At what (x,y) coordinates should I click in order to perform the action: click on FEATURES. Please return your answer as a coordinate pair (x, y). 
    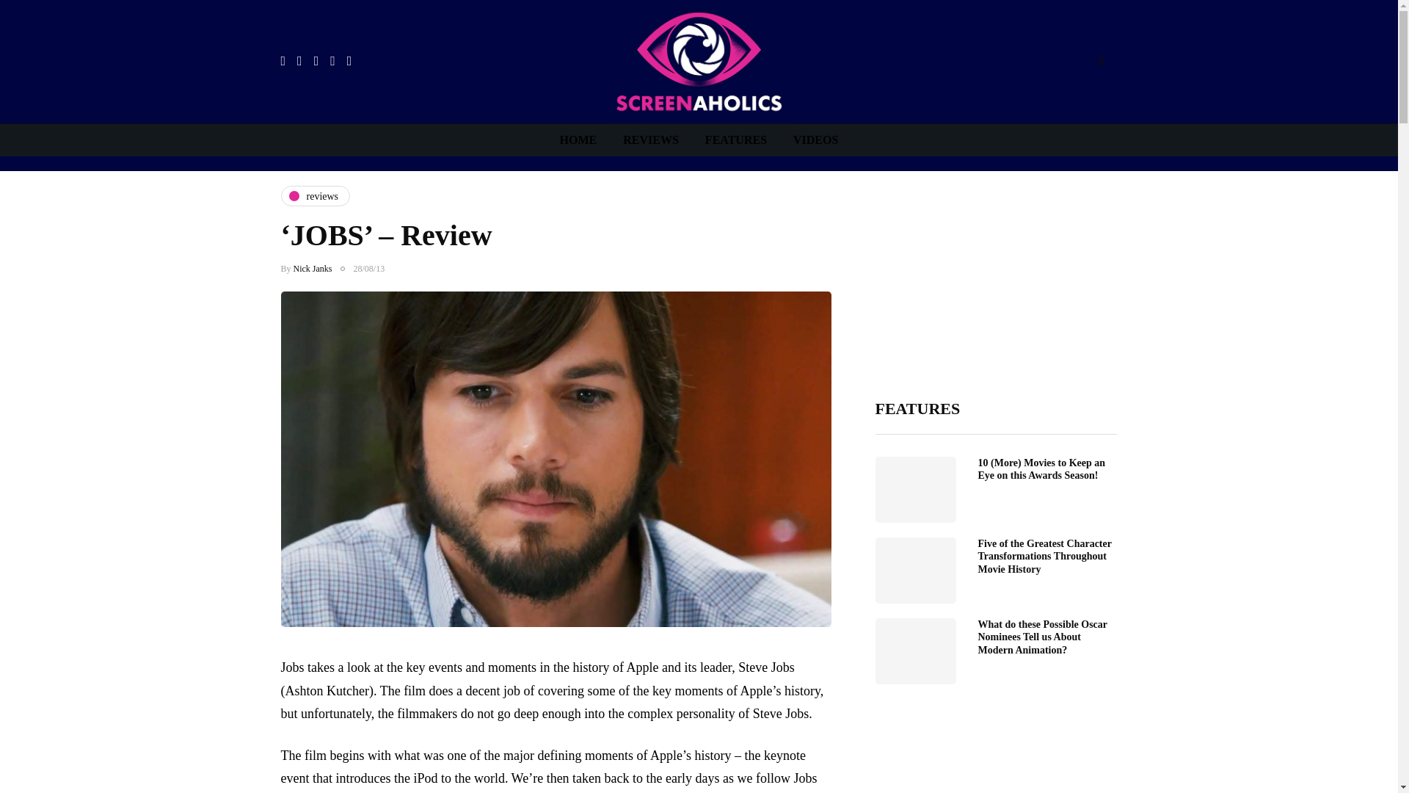
    Looking at the image, I should click on (735, 140).